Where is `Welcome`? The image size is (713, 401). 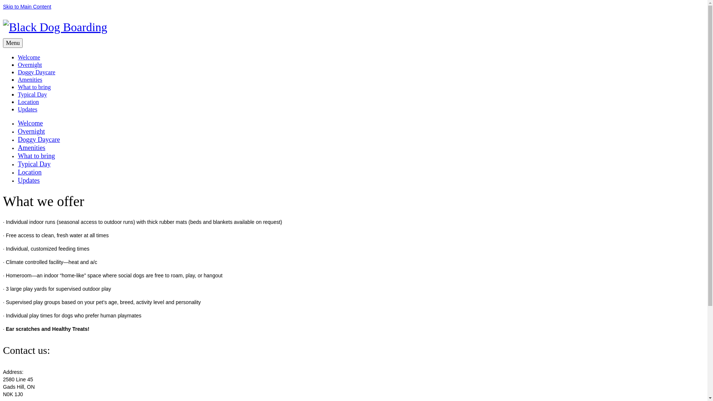
Welcome is located at coordinates (30, 123).